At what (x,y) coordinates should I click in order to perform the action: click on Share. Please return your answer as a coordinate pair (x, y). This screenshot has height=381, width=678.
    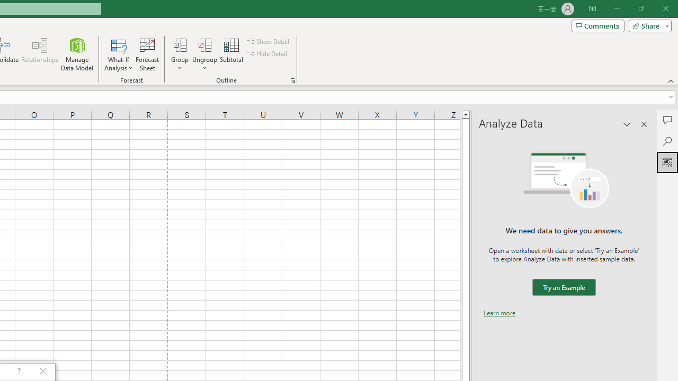
    Looking at the image, I should click on (648, 25).